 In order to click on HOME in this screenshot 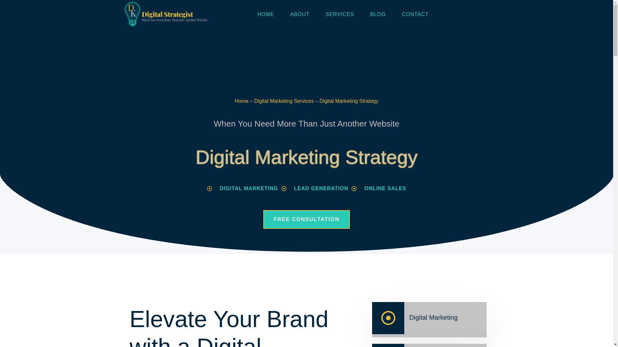, I will do `click(265, 14)`.